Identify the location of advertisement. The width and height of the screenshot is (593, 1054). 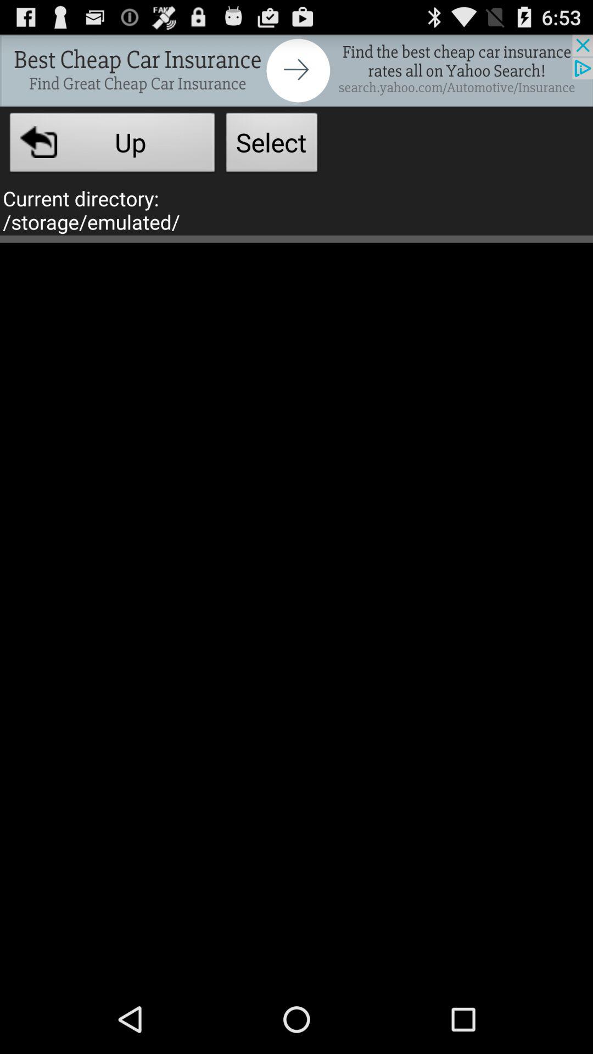
(296, 70).